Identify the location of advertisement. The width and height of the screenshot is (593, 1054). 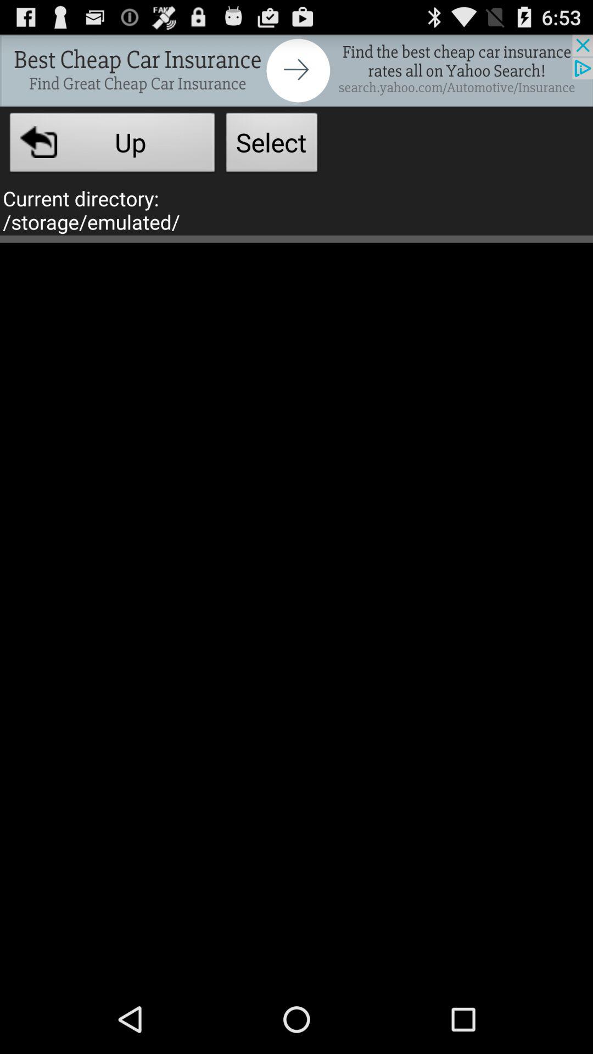
(296, 70).